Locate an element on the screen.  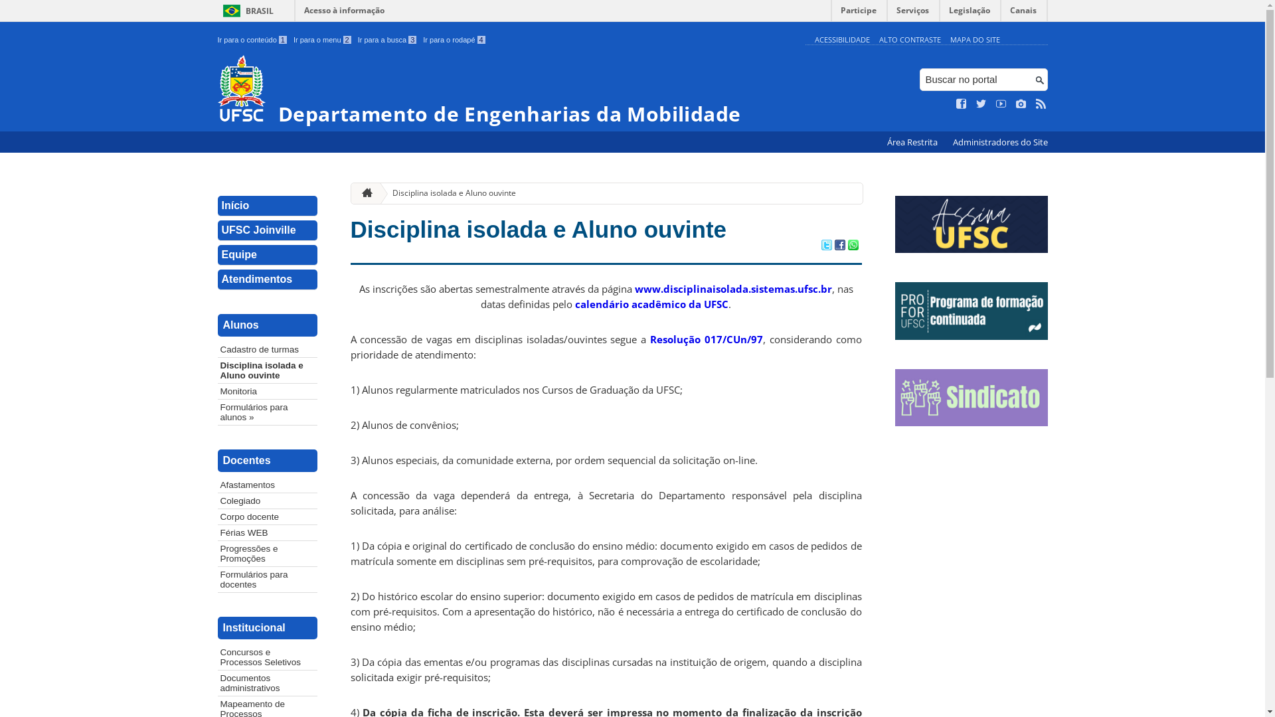
Administradores do Site is located at coordinates (1000, 142).